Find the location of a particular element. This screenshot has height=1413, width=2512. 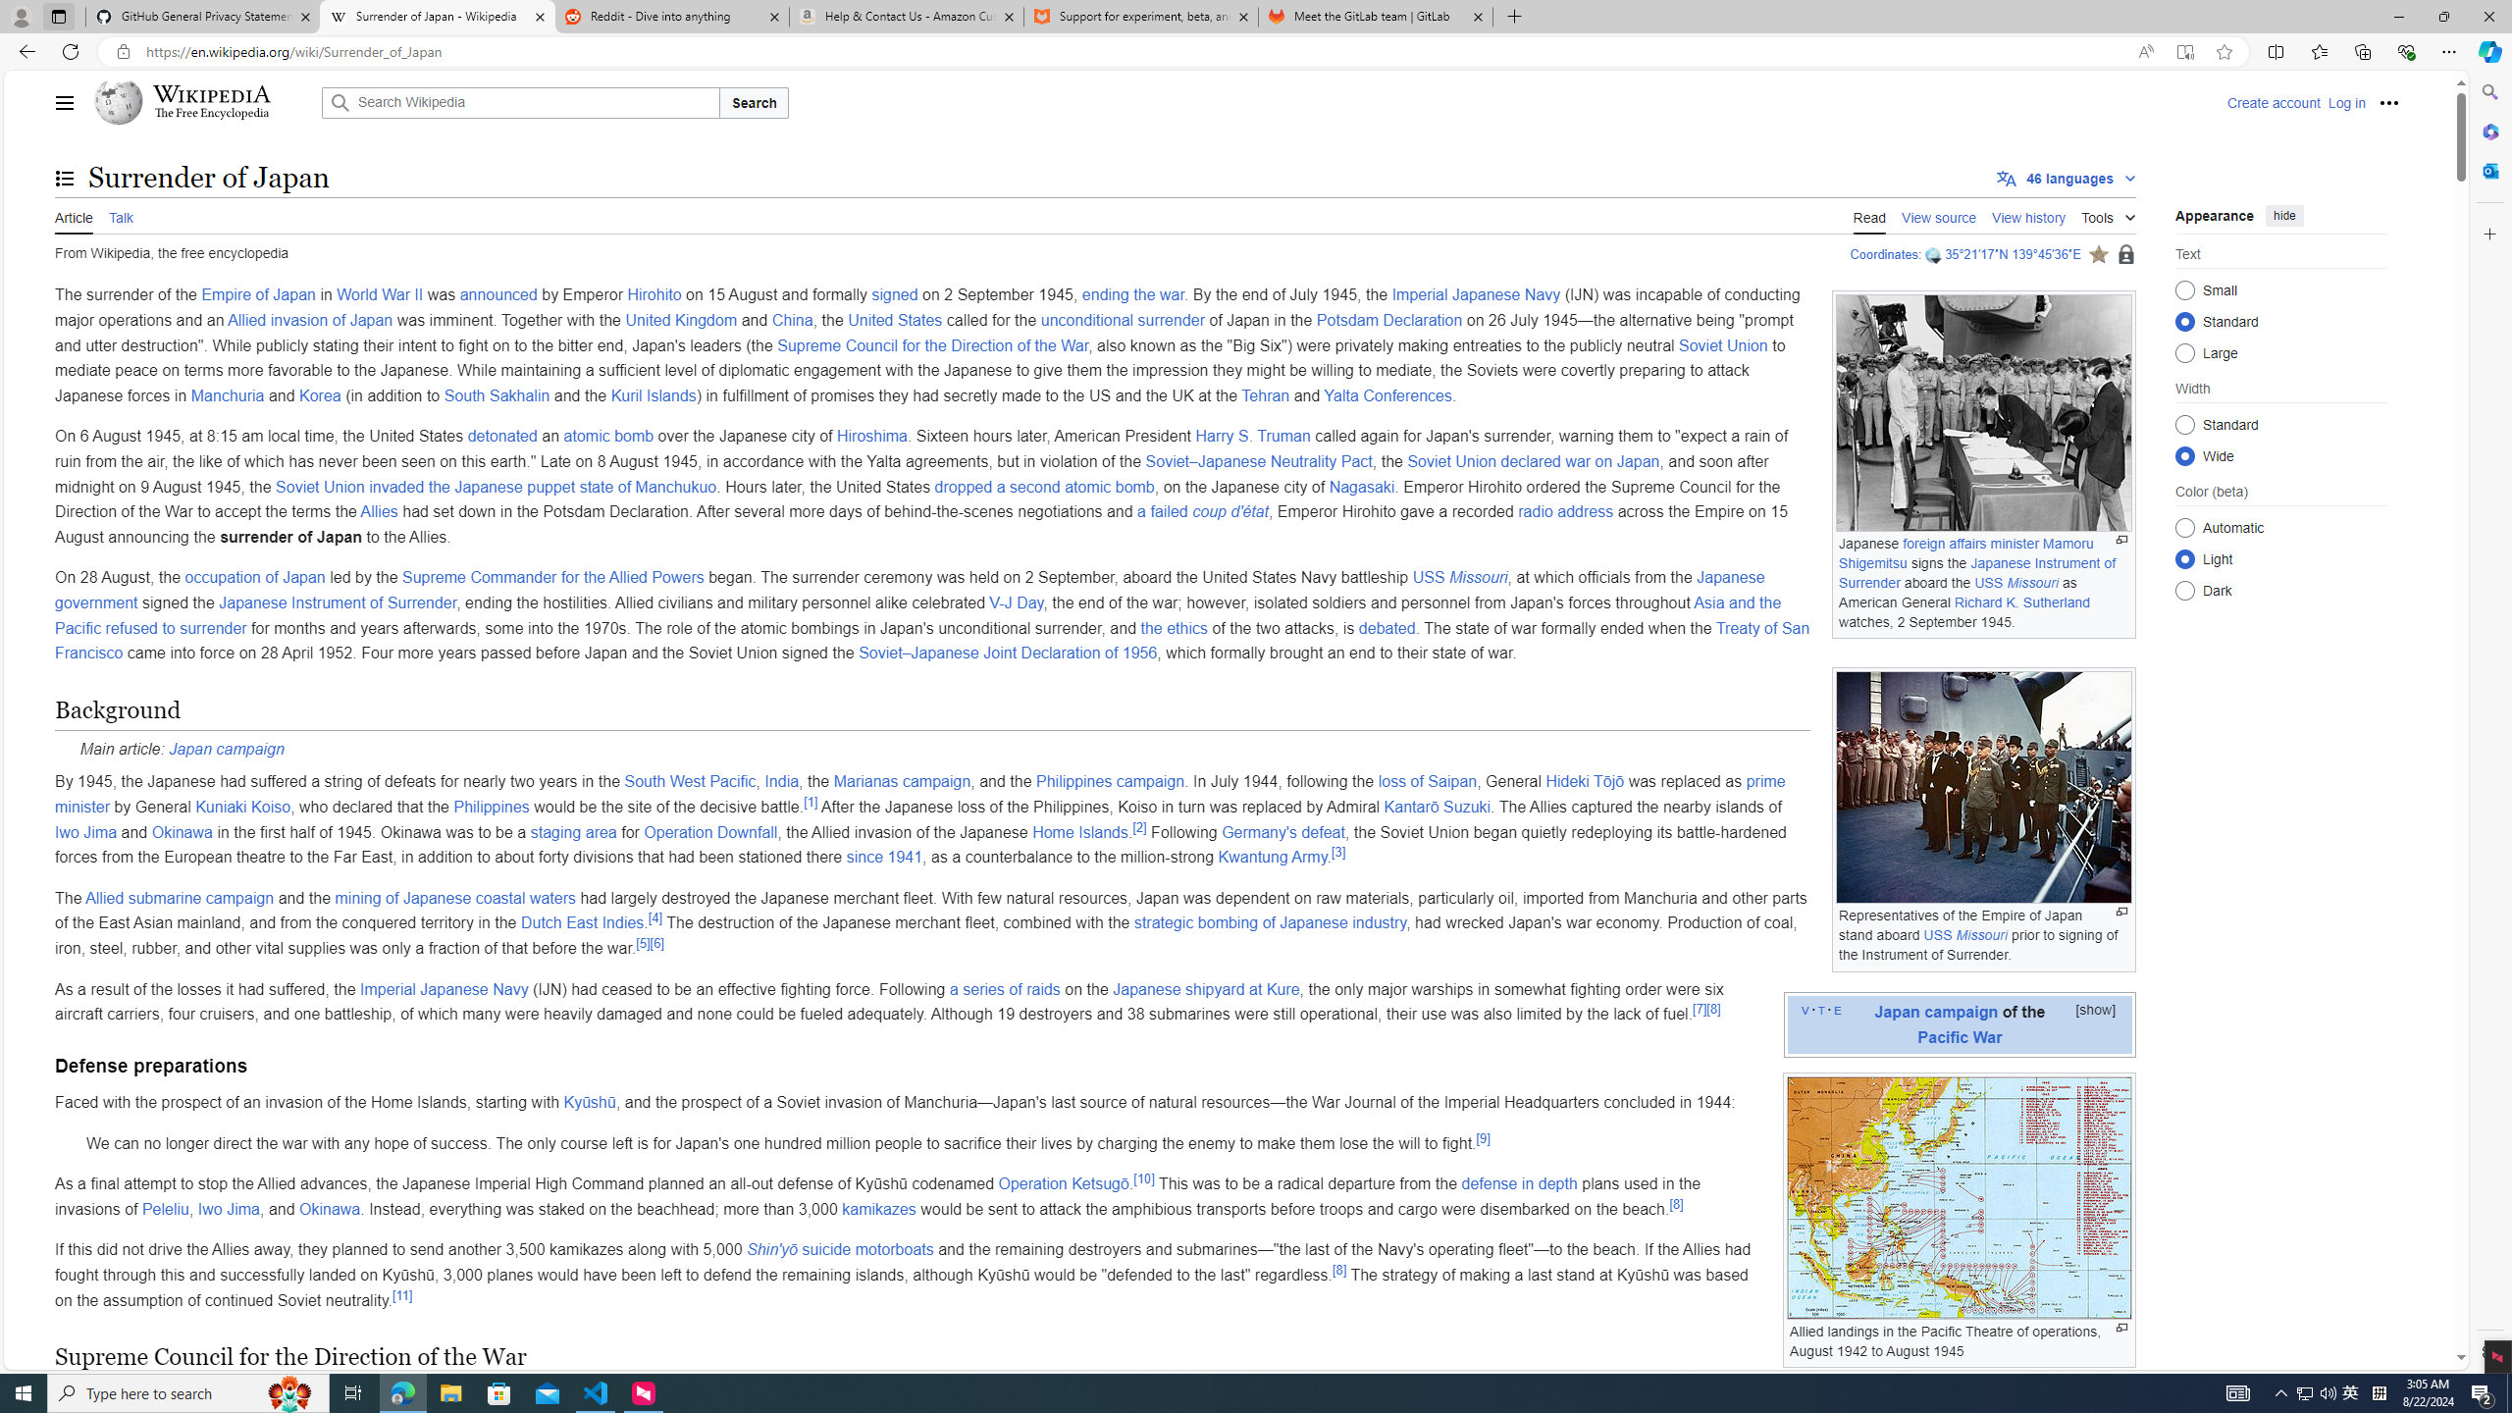

Peleliu is located at coordinates (165, 1209).